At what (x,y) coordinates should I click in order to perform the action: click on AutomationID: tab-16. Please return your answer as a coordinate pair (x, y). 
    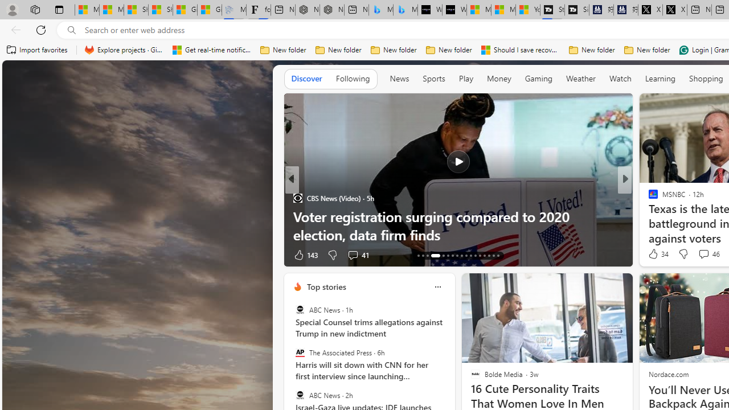
    Looking at the image, I should click on (432, 255).